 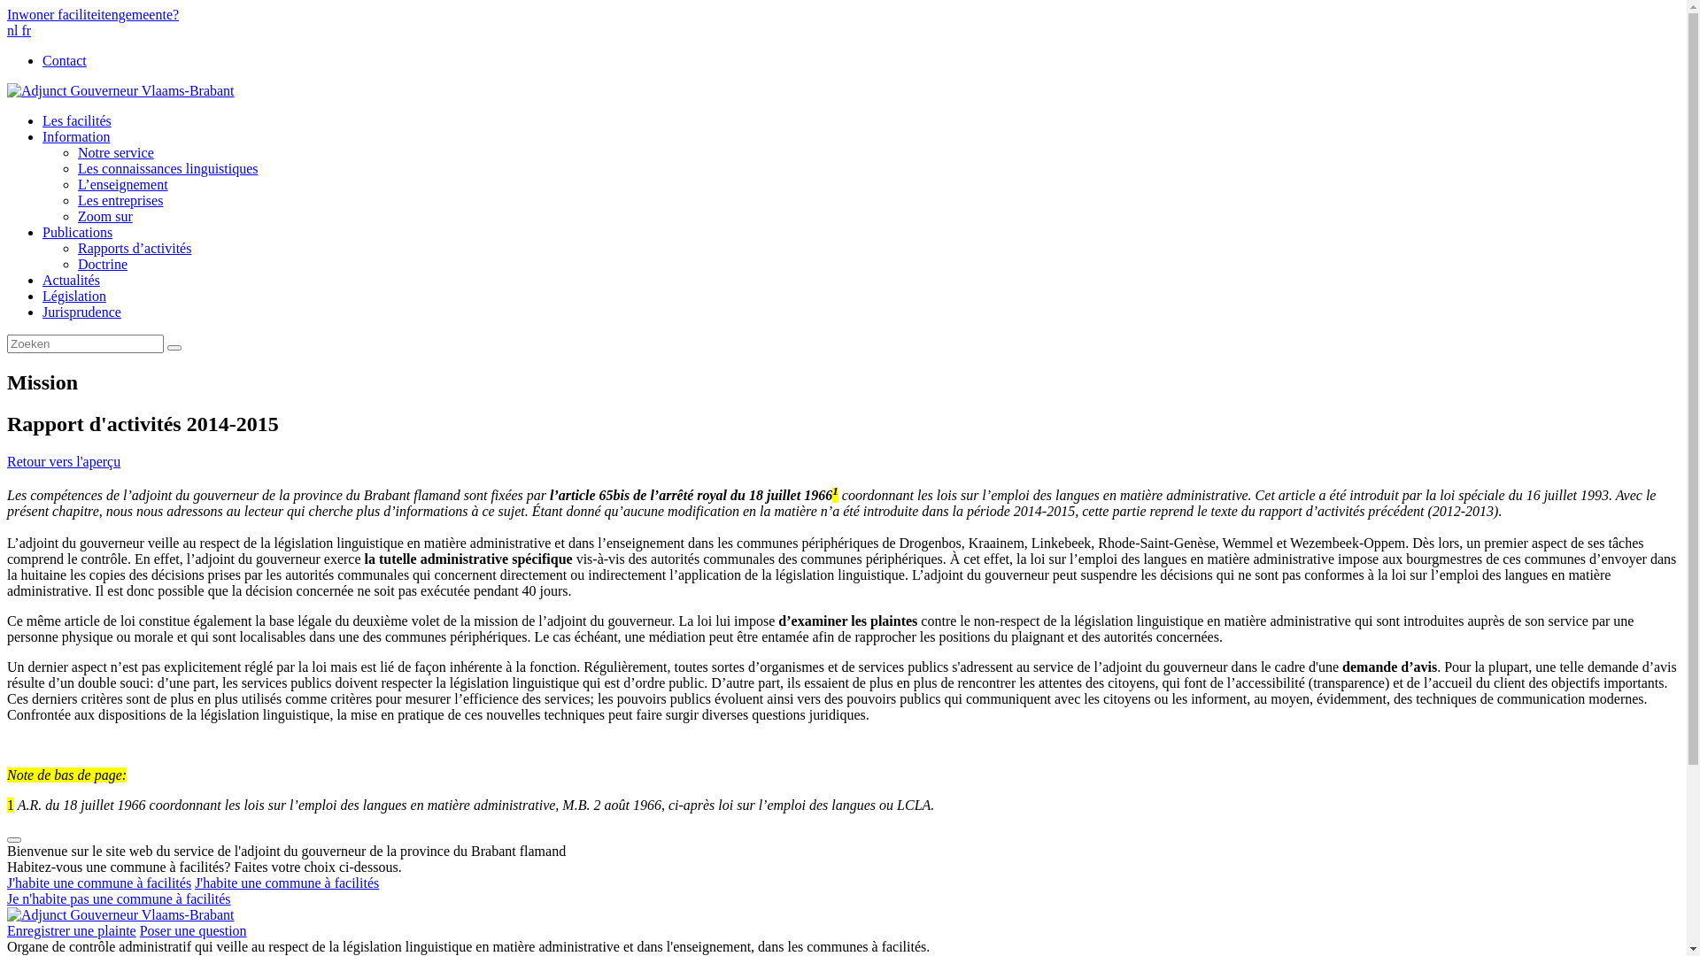 I want to click on Contact, so click(x=65, y=60).